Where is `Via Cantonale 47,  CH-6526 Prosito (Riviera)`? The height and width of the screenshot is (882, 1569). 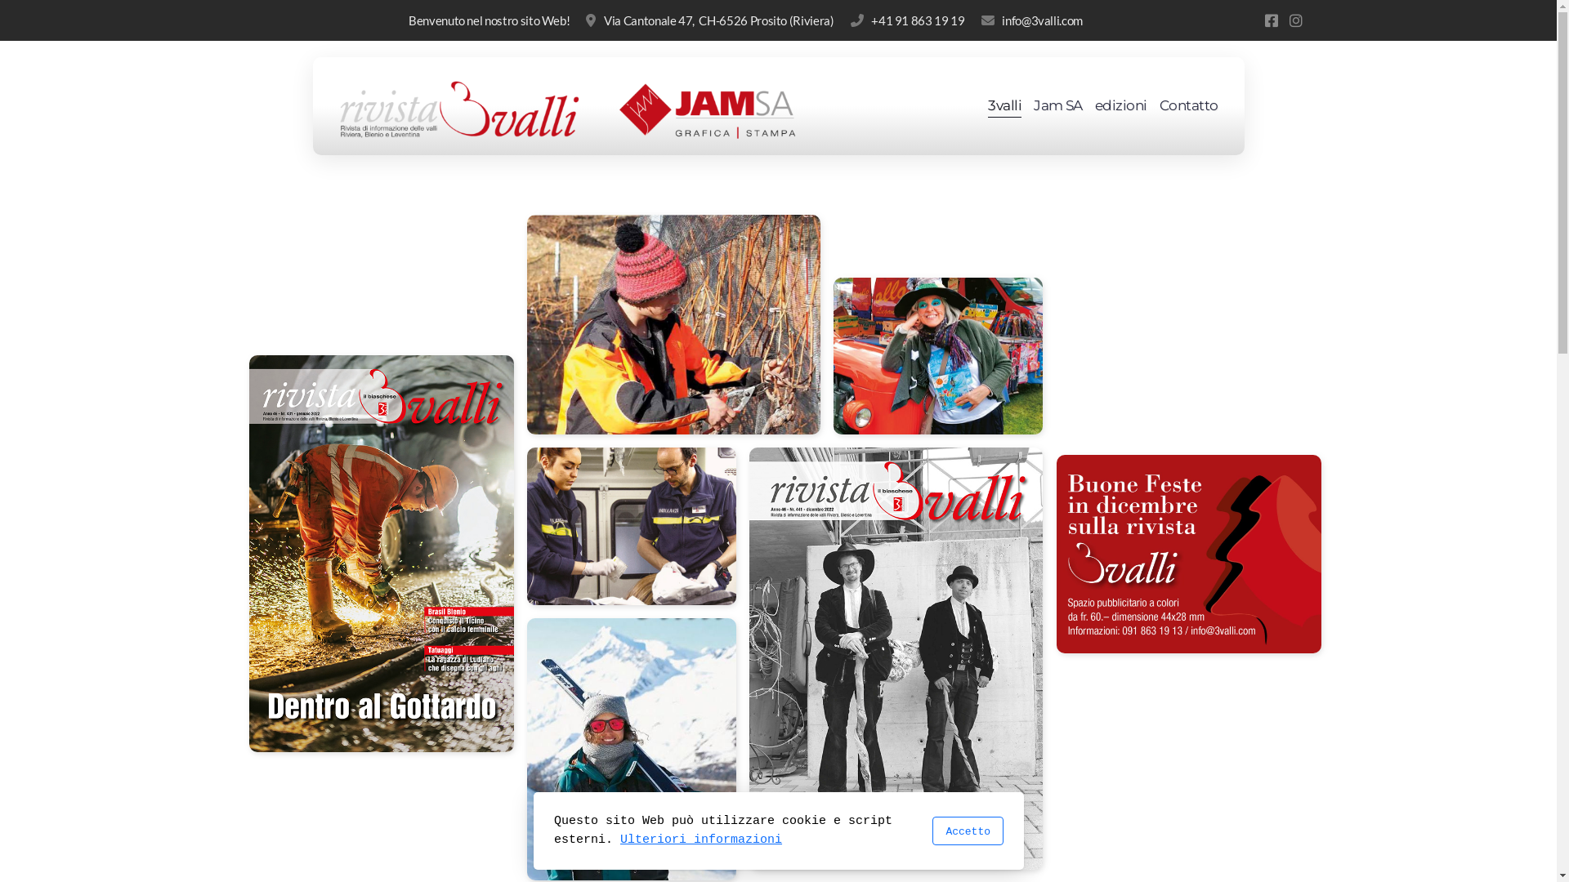
Via Cantonale 47,  CH-6526 Prosito (Riviera) is located at coordinates (709, 20).